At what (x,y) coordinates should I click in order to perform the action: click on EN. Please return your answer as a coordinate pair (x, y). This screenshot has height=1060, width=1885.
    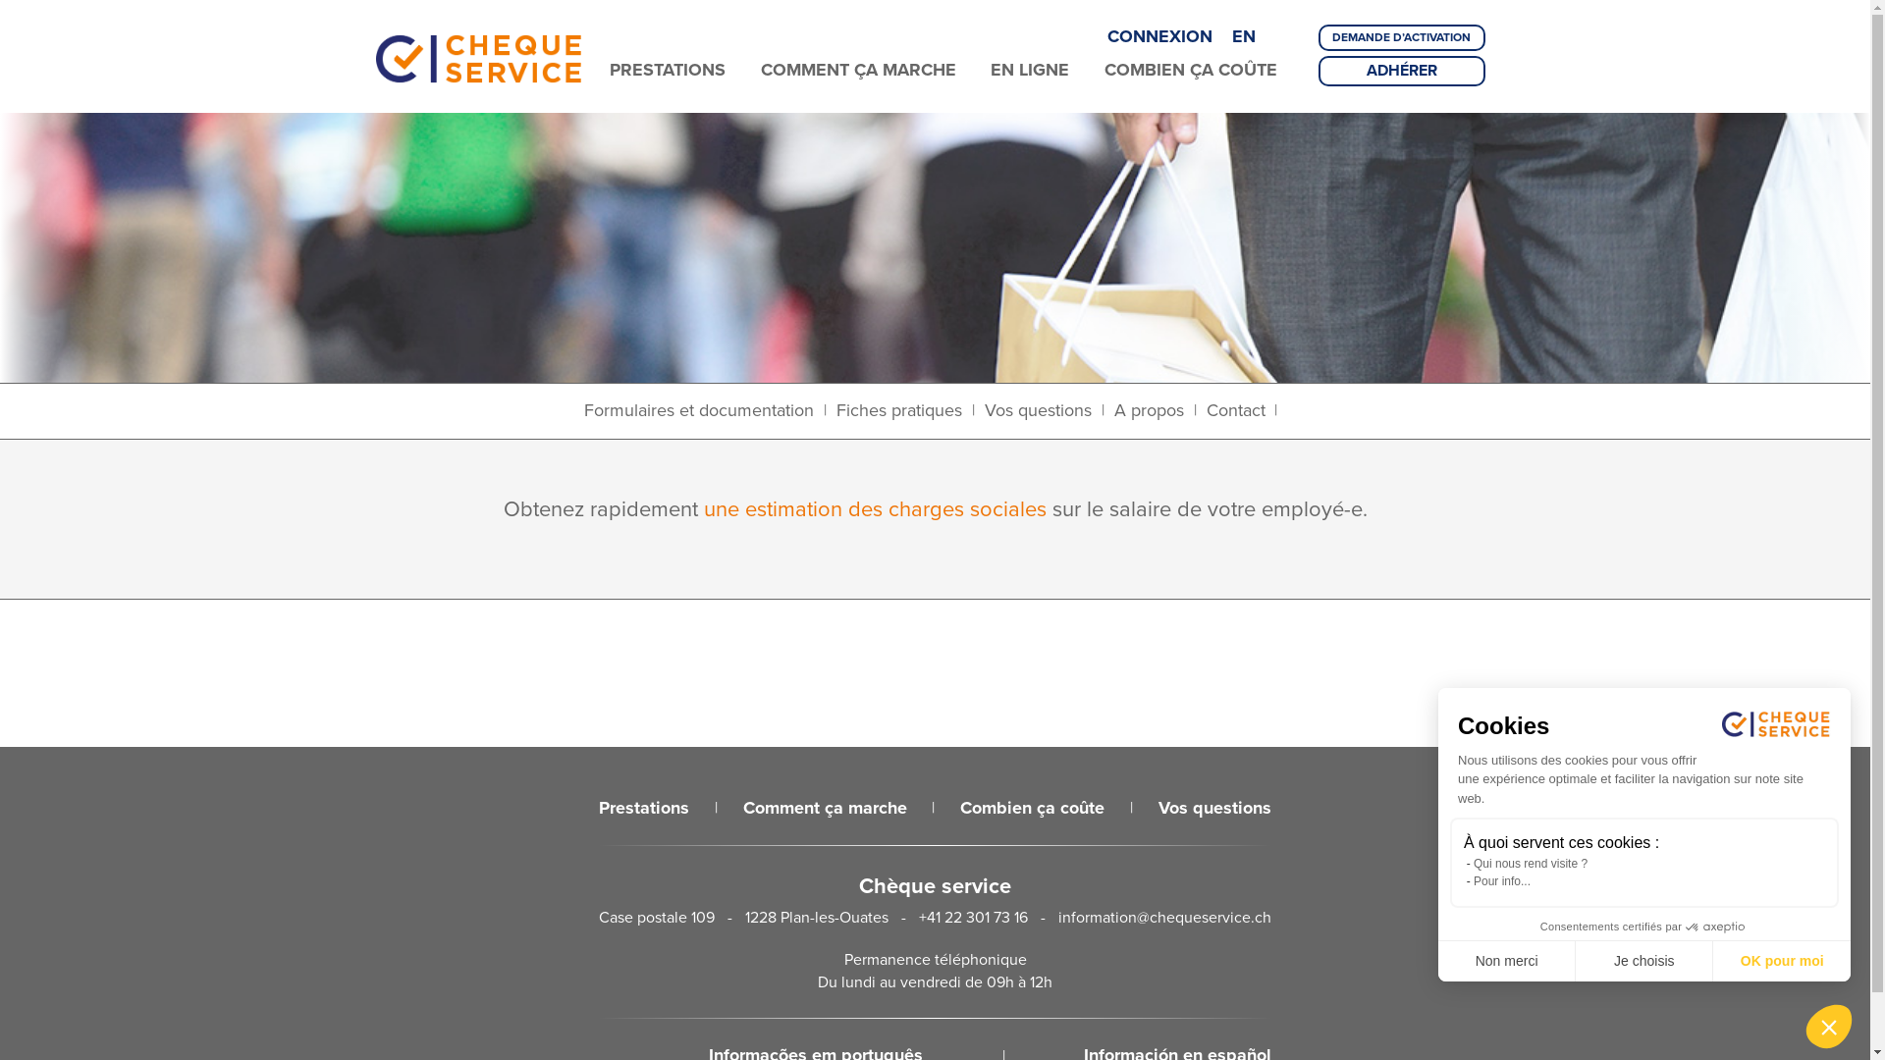
    Looking at the image, I should click on (1243, 36).